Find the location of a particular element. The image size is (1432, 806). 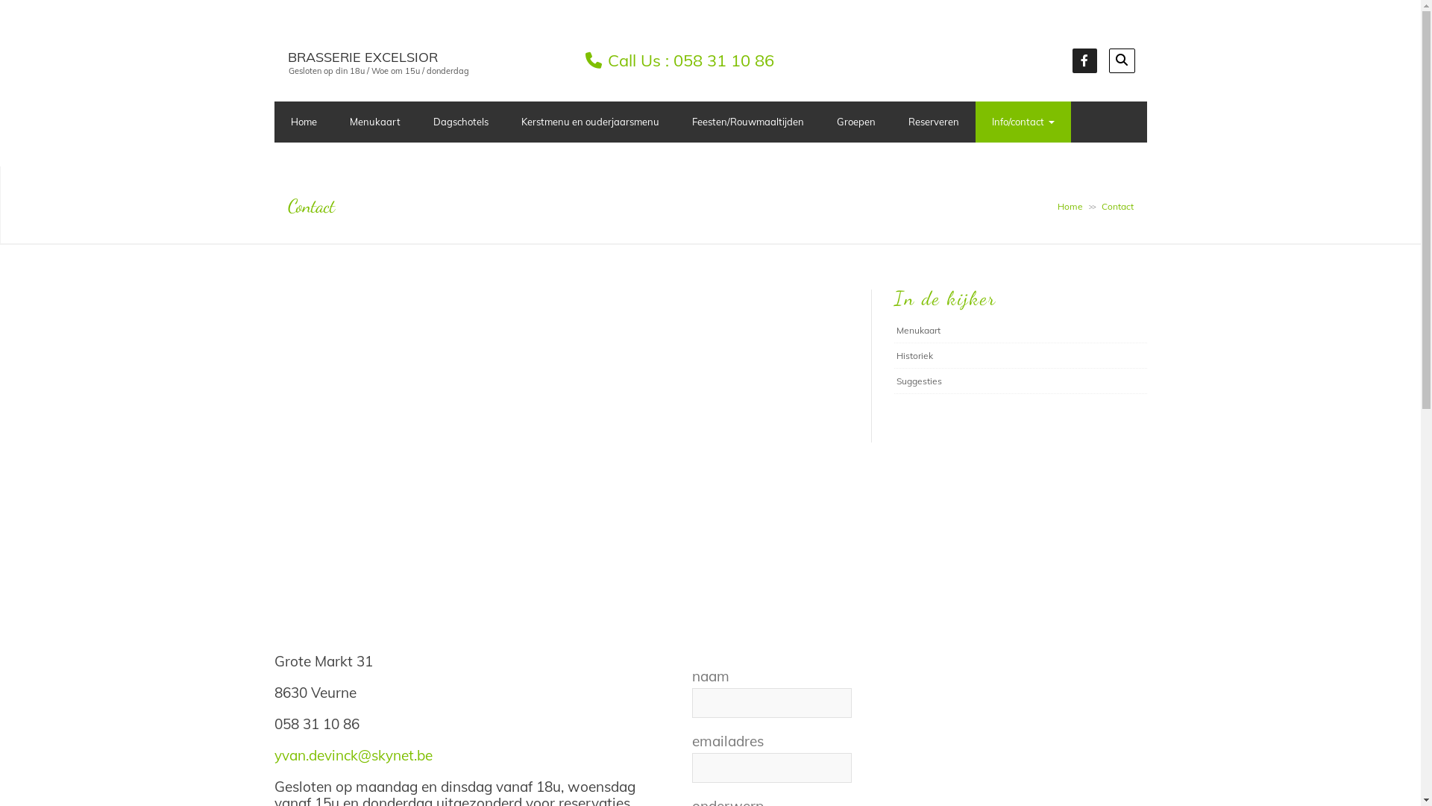

Reserveren is located at coordinates (934, 122).